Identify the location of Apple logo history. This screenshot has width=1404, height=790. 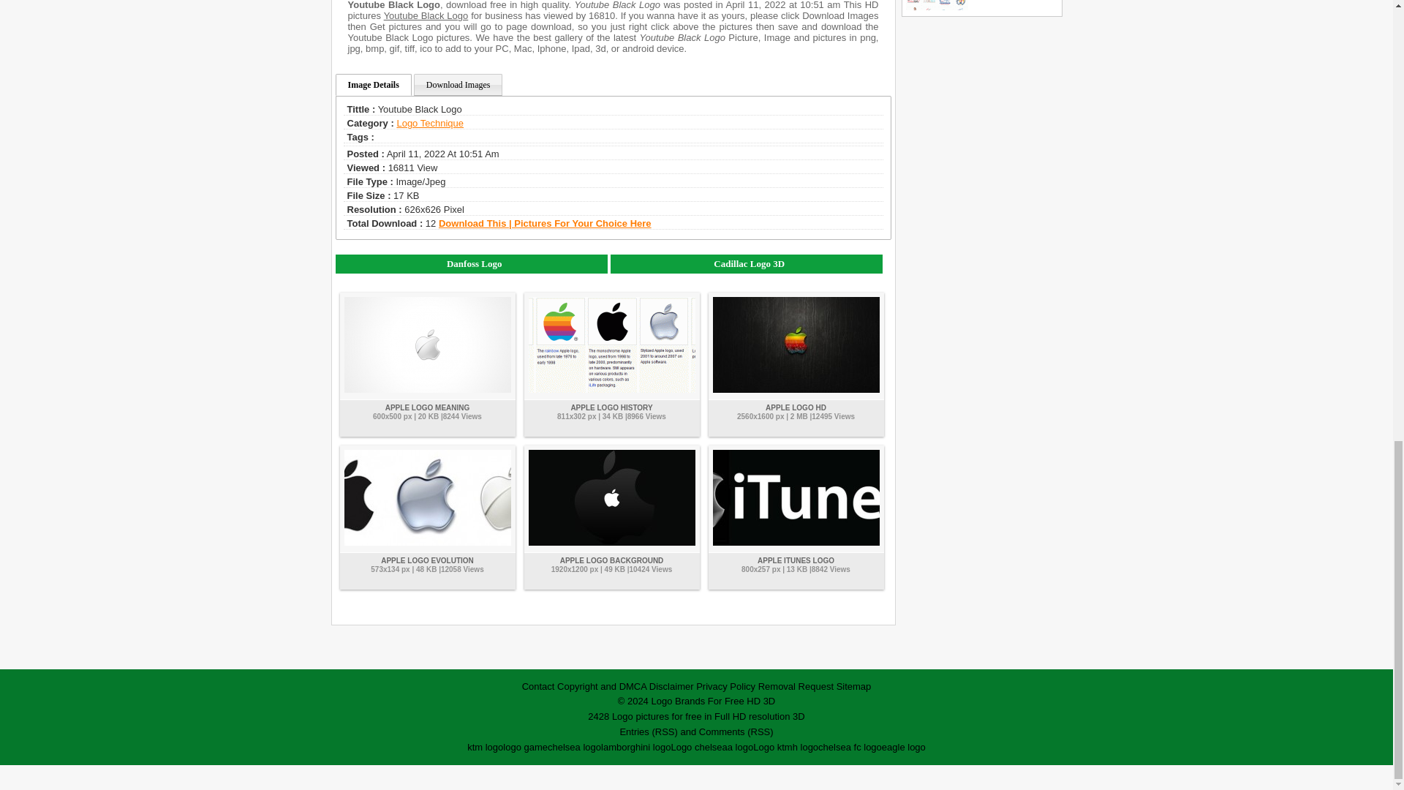
(611, 407).